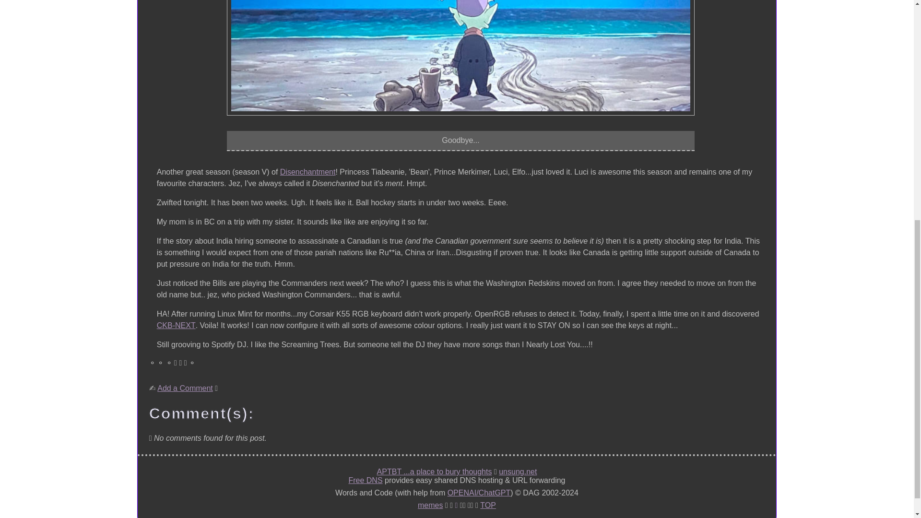 This screenshot has height=518, width=921. Describe the element at coordinates (176, 326) in the screenshot. I see `CKB-NEXT` at that location.